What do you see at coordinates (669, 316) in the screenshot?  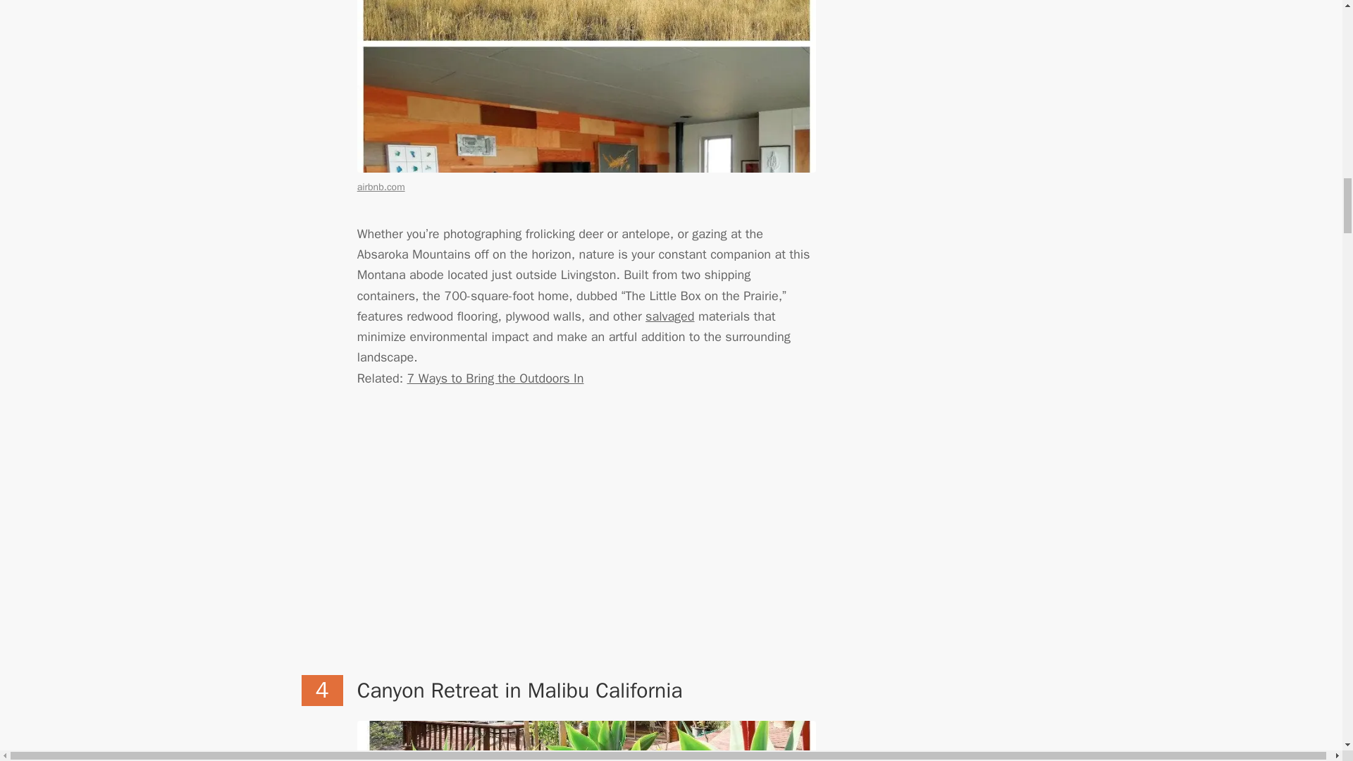 I see `15 Ways to Use Salvaged Wood in Your Home` at bounding box center [669, 316].